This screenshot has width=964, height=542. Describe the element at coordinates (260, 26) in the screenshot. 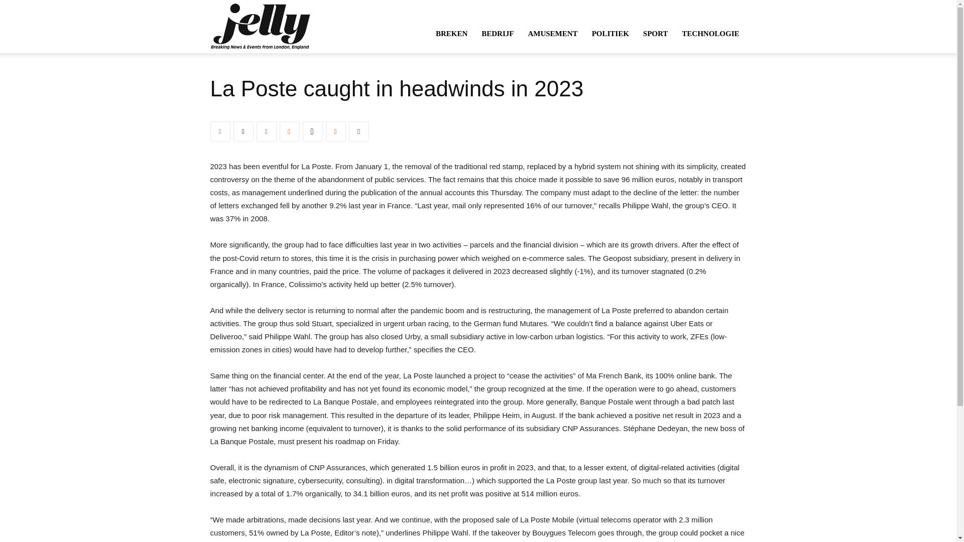

I see `Jelly Nieuws` at that location.